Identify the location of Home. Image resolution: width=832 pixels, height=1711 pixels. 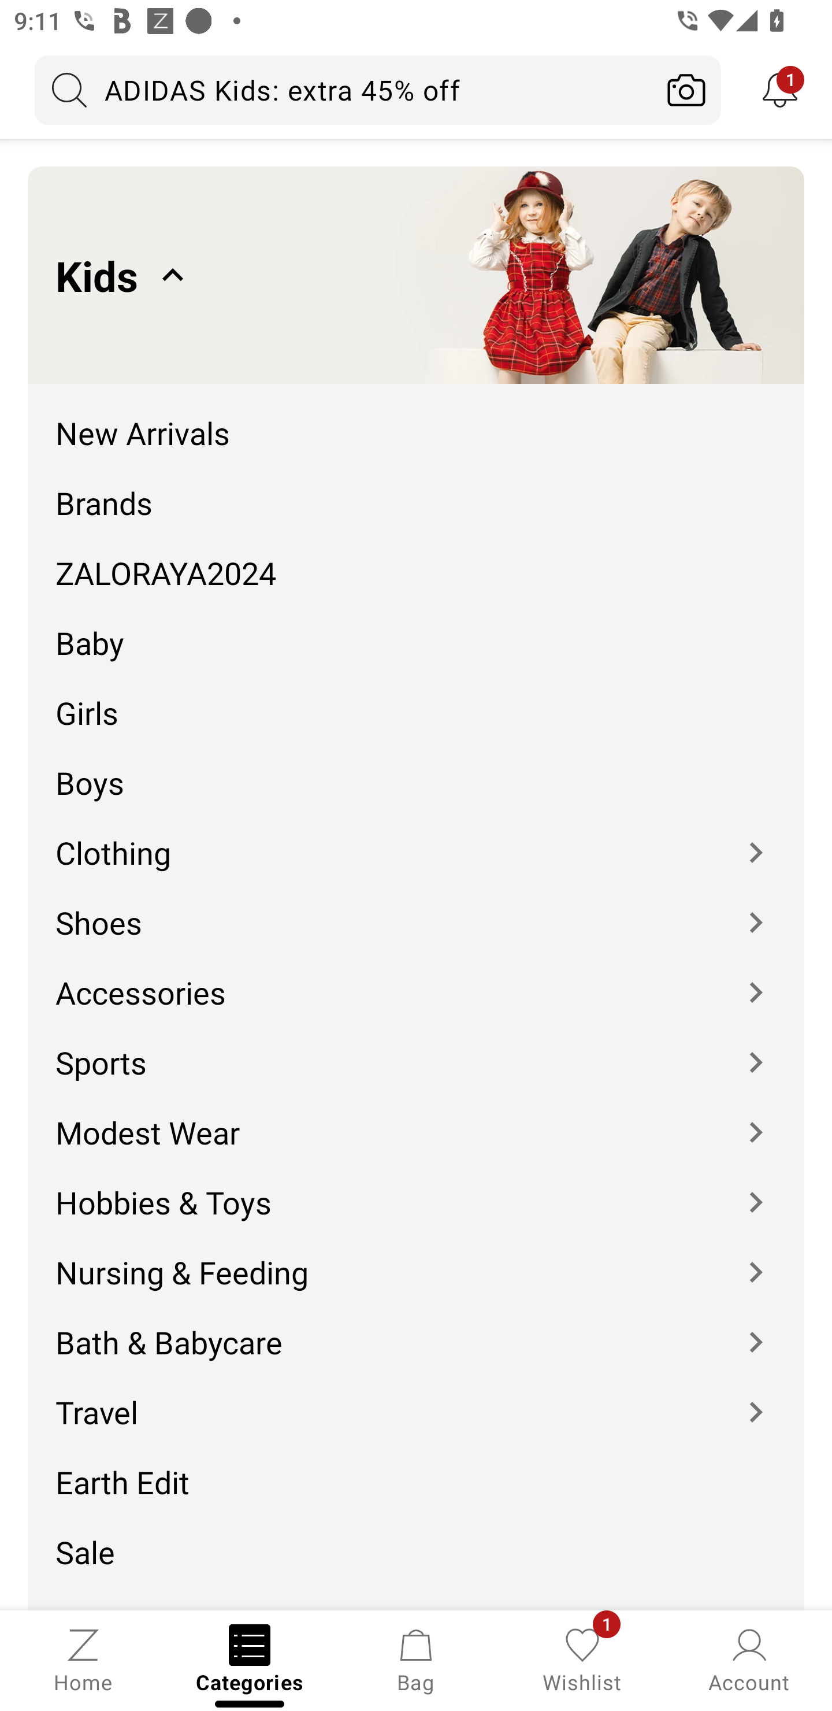
(83, 1659).